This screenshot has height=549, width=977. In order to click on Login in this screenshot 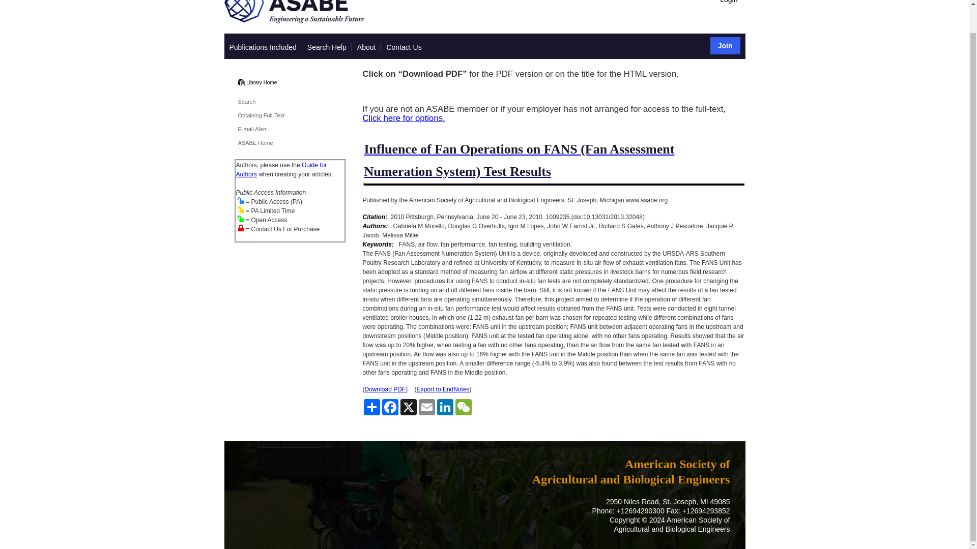, I will do `click(728, 2)`.